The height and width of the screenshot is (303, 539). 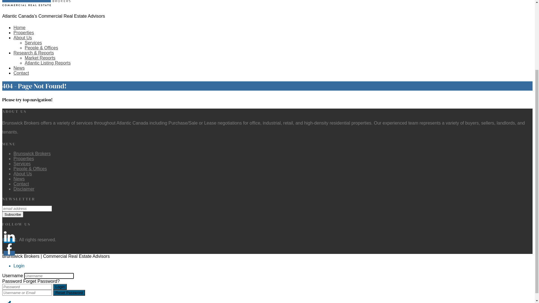 What do you see at coordinates (48, 63) in the screenshot?
I see `Atlantic Listing Reports` at bounding box center [48, 63].